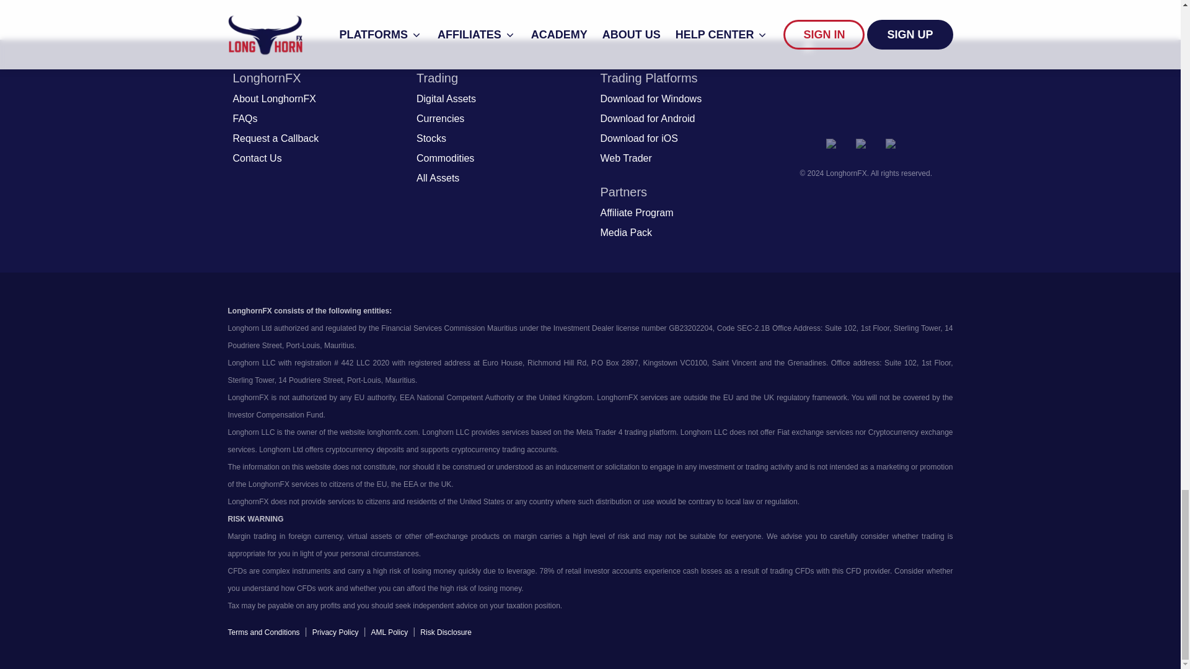  I want to click on About LonghornFX, so click(275, 98).